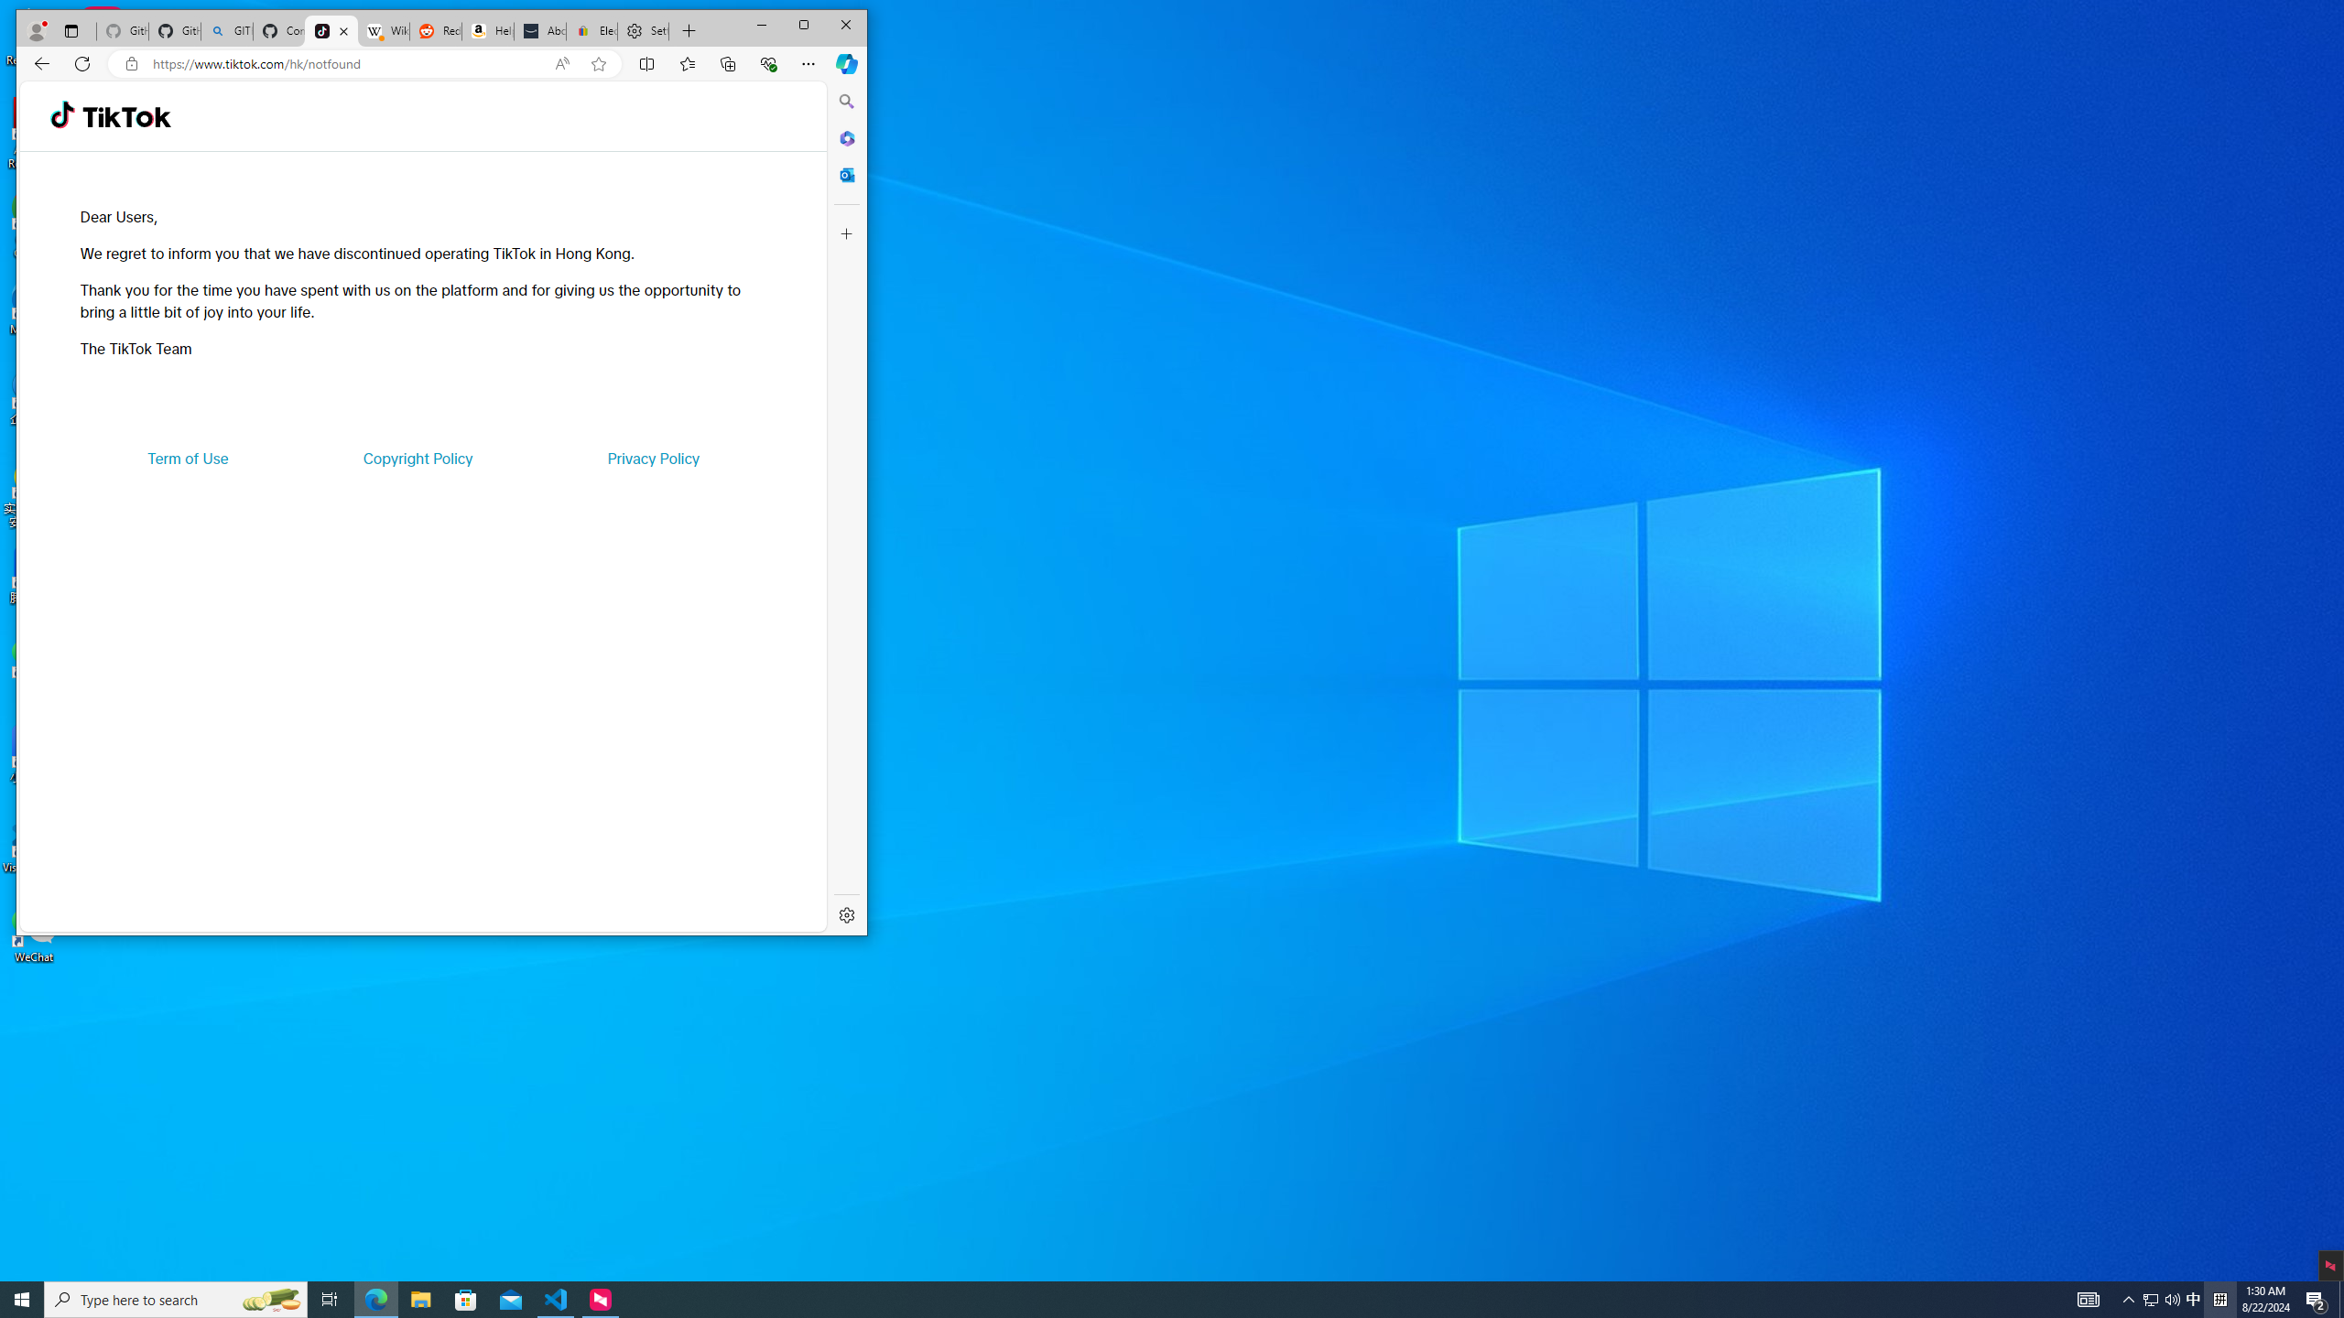 The width and height of the screenshot is (2344, 1318). What do you see at coordinates (330, 1300) in the screenshot?
I see `Task View` at bounding box center [330, 1300].